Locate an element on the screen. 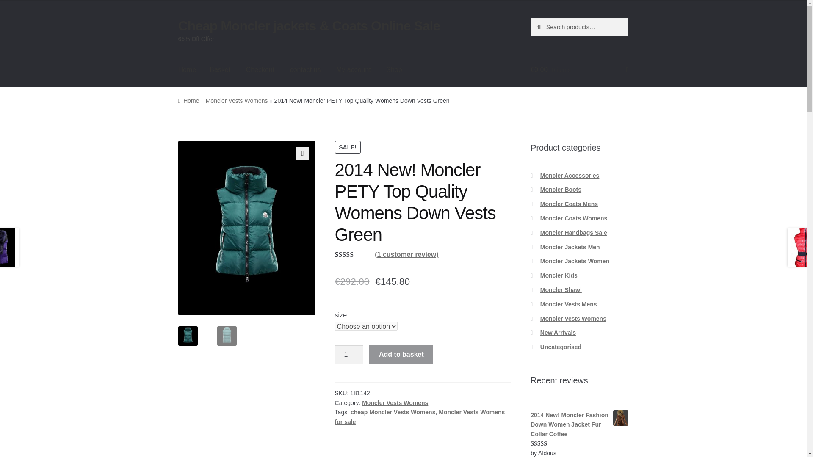  Home is located at coordinates (187, 70).